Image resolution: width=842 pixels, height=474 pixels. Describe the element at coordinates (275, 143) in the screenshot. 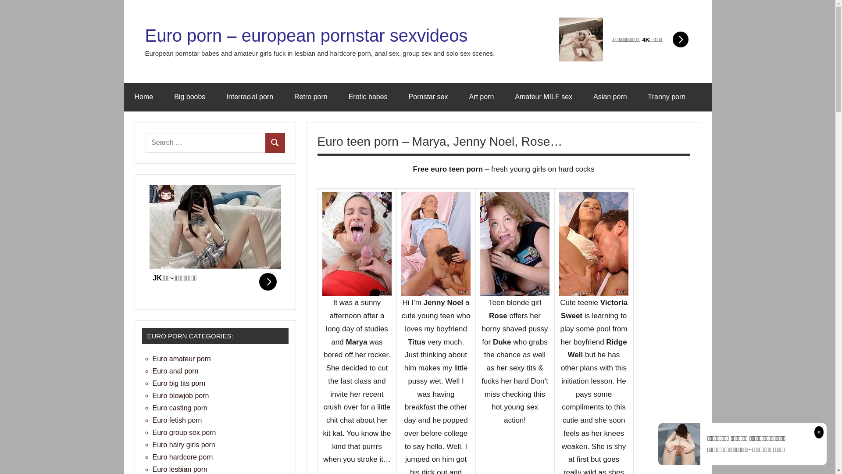

I see `Search` at that location.